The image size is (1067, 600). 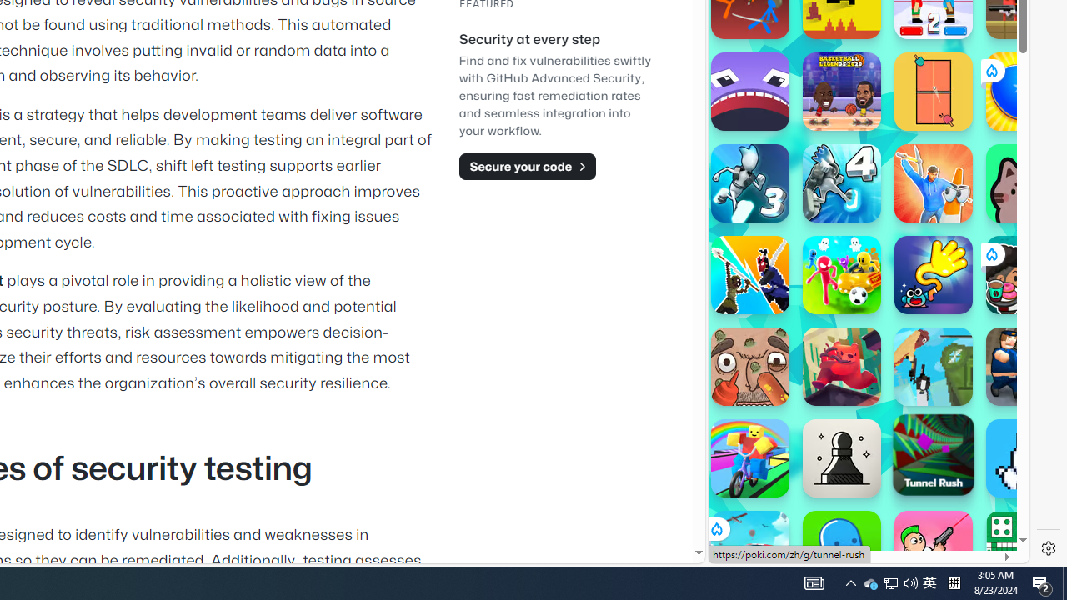 I want to click on Crazy Cars, so click(x=1014, y=242).